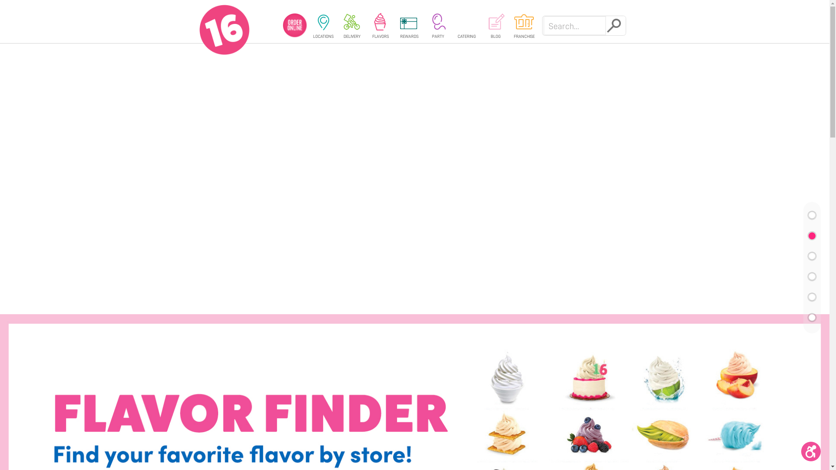  I want to click on section 4, so click(812, 277).